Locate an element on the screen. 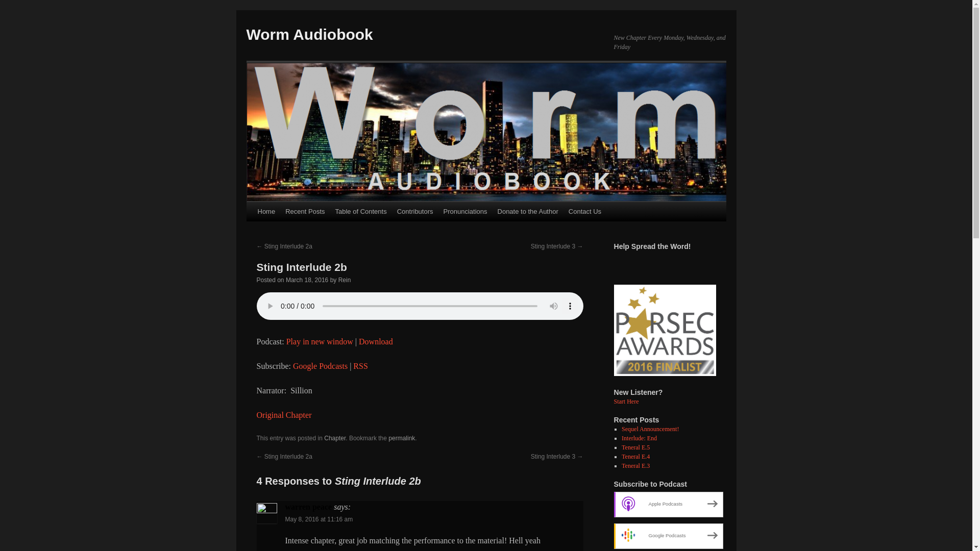 The width and height of the screenshot is (980, 551). Chapter is located at coordinates (335, 438).